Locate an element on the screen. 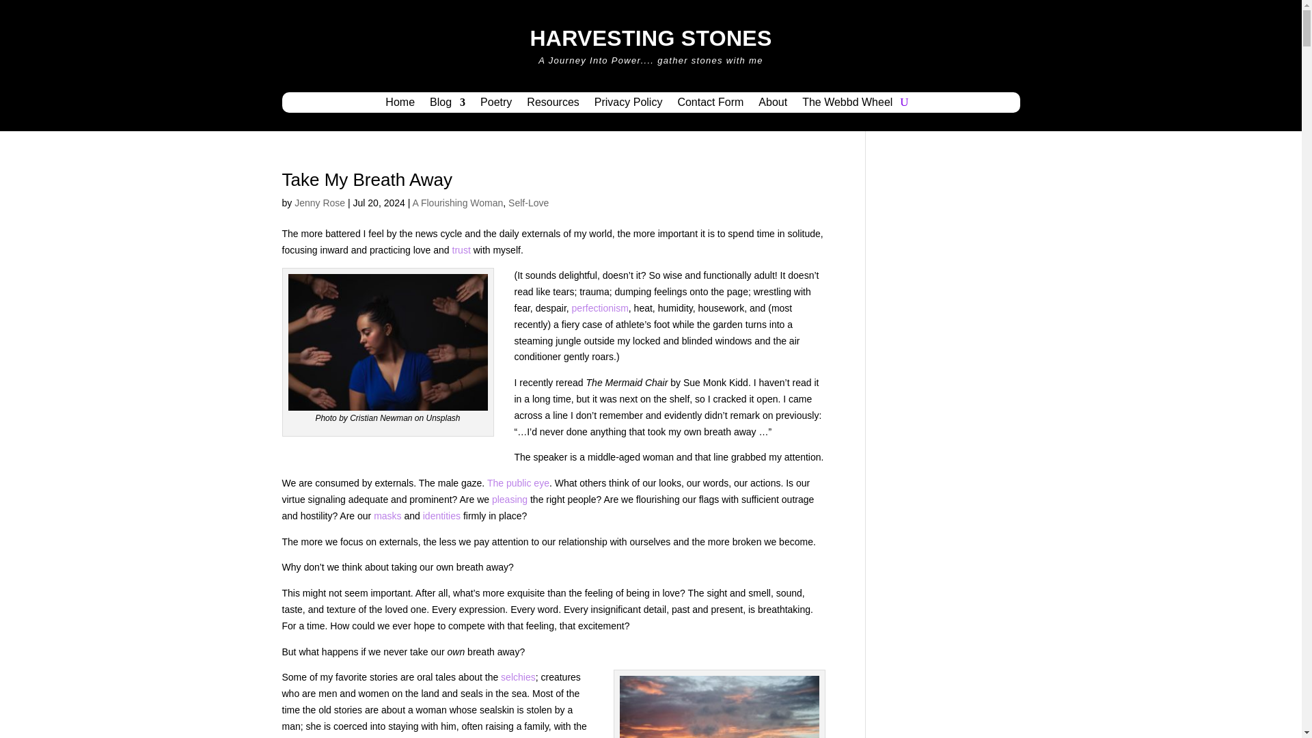  Home is located at coordinates (400, 105).